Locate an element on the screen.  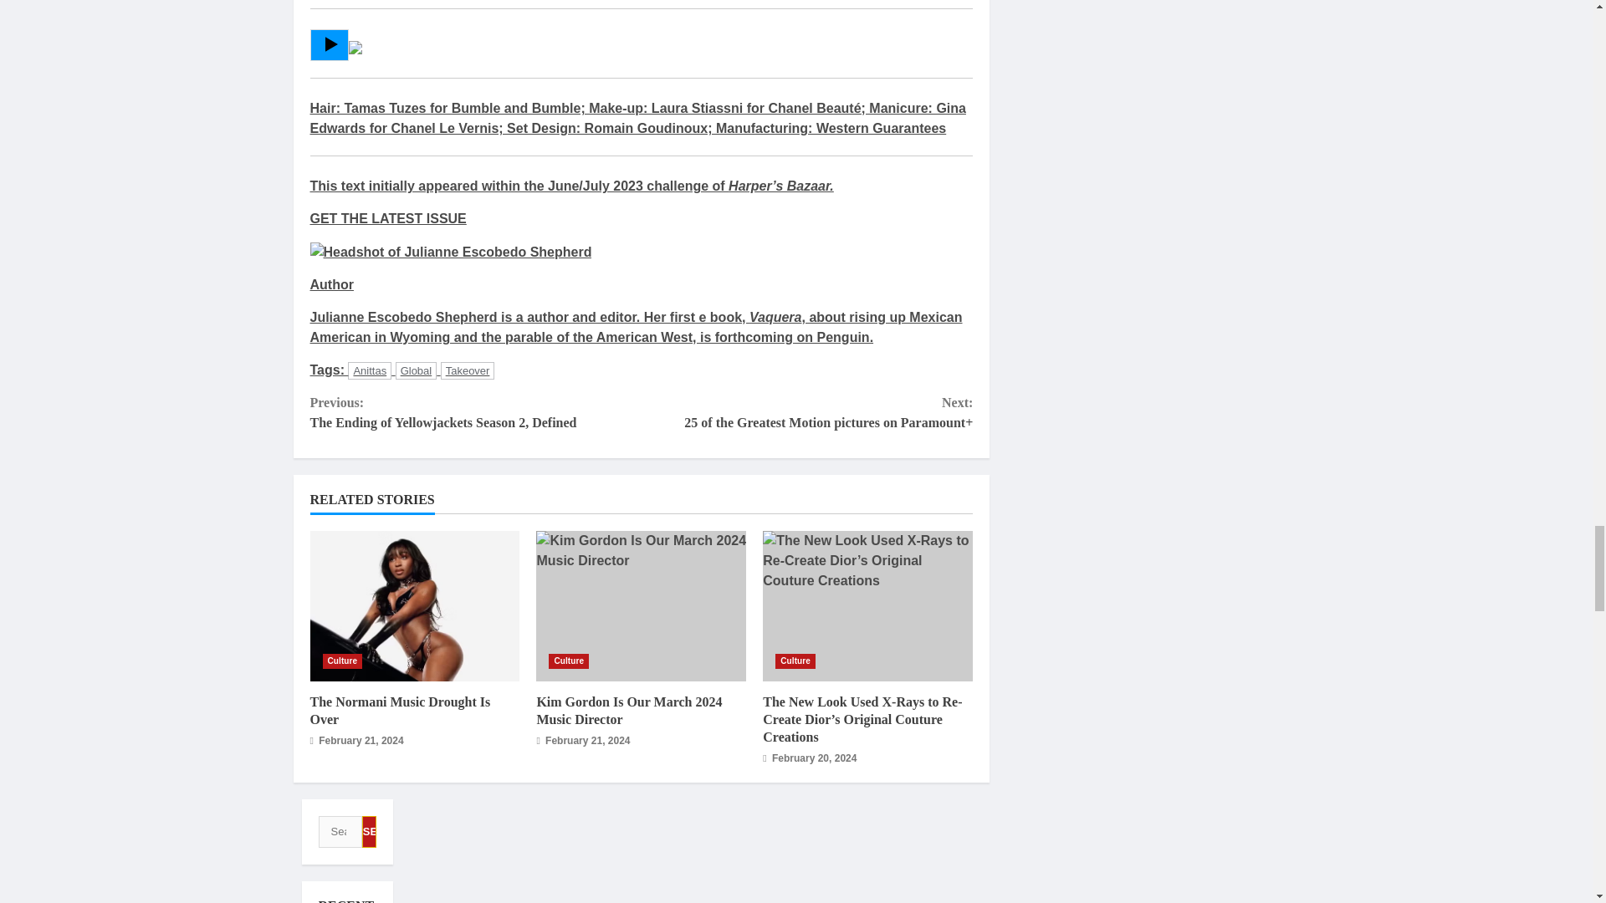
Culture is located at coordinates (475, 413).